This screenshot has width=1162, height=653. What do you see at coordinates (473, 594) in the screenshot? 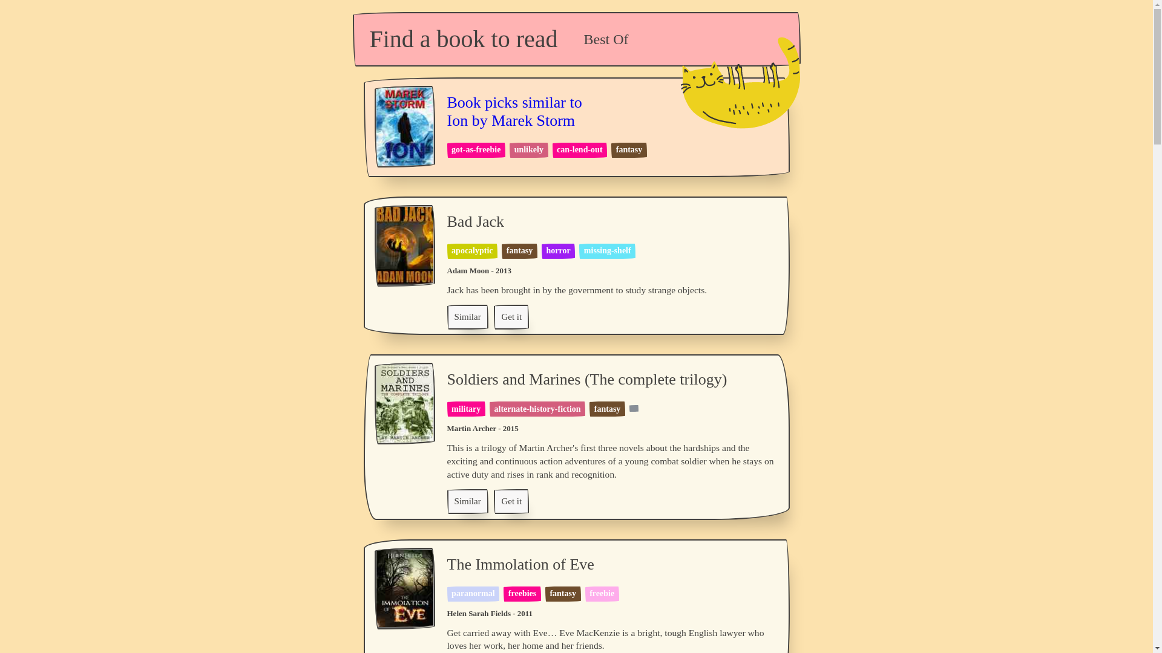
I see `paranormal` at bounding box center [473, 594].